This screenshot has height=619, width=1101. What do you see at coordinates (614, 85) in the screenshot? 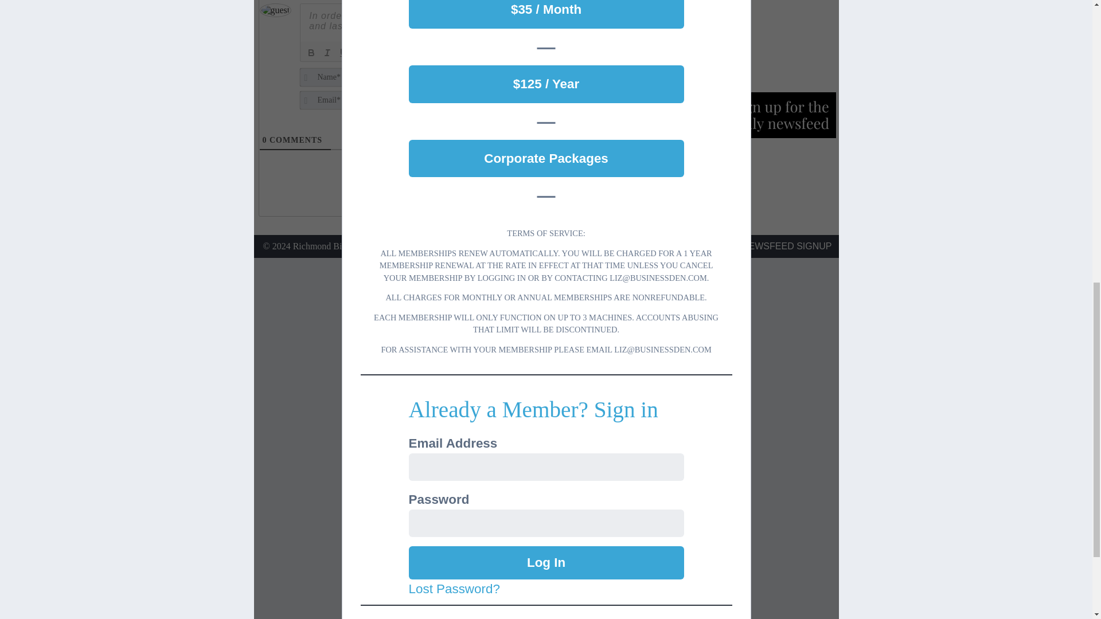
I see `Post Comment` at bounding box center [614, 85].